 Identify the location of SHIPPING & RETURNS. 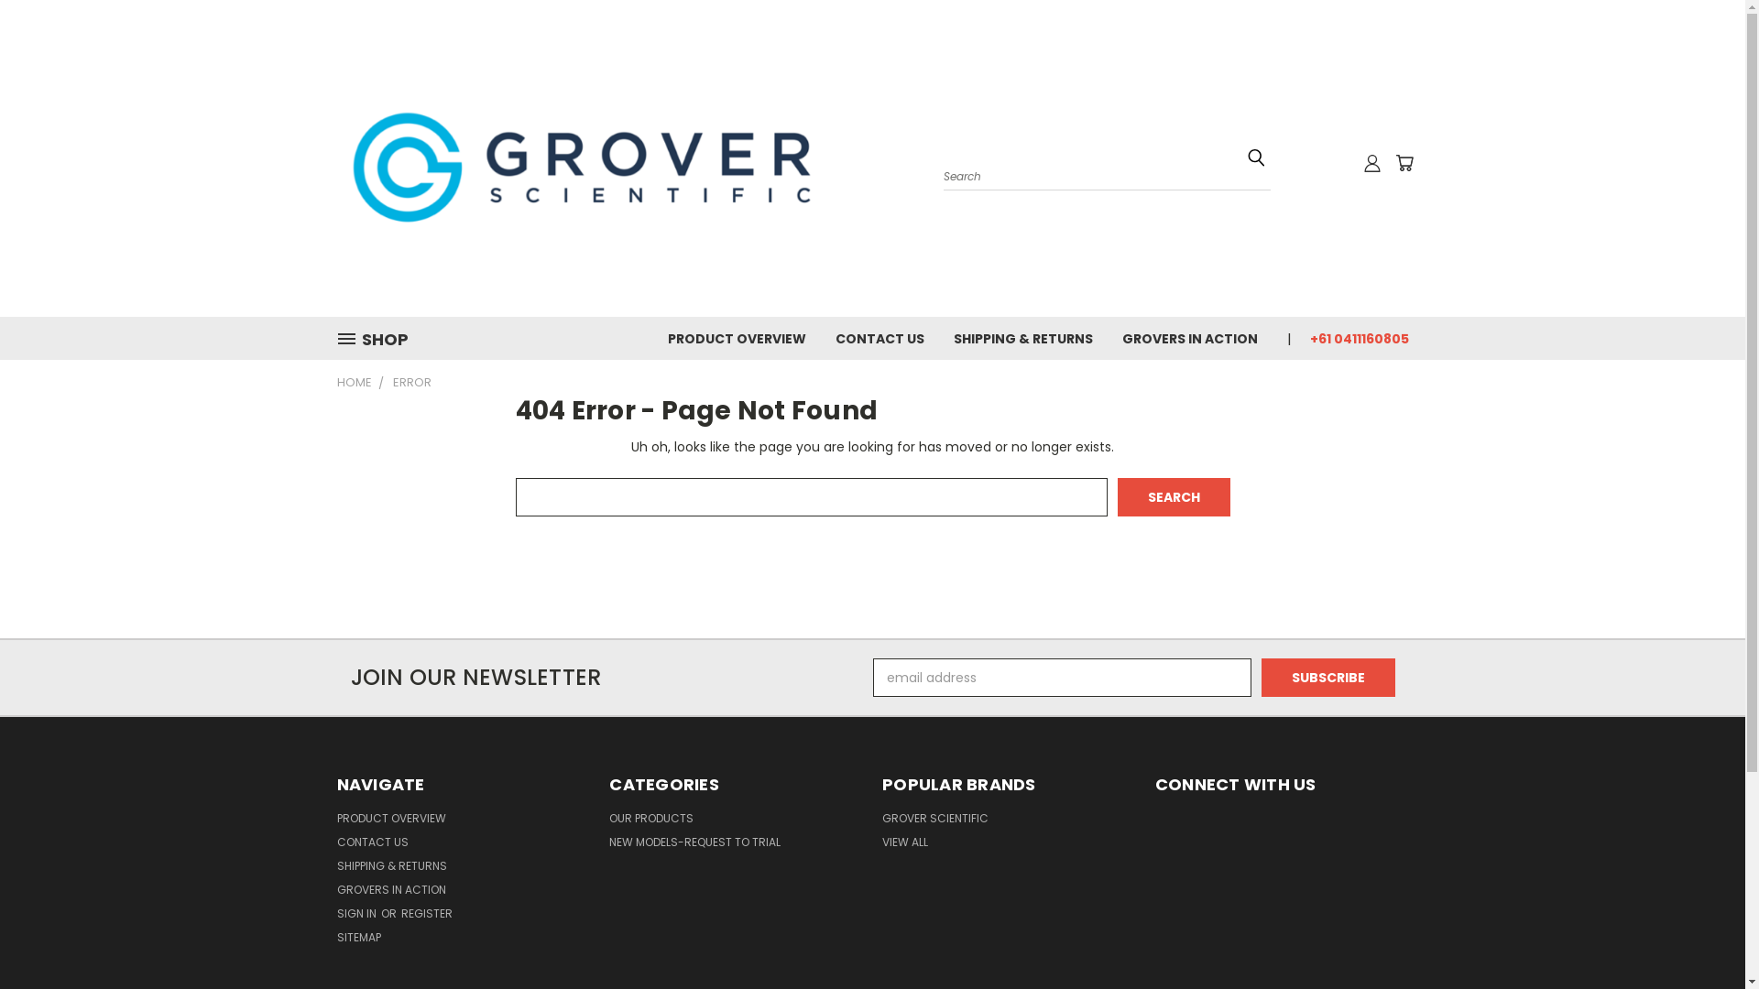
(1022, 337).